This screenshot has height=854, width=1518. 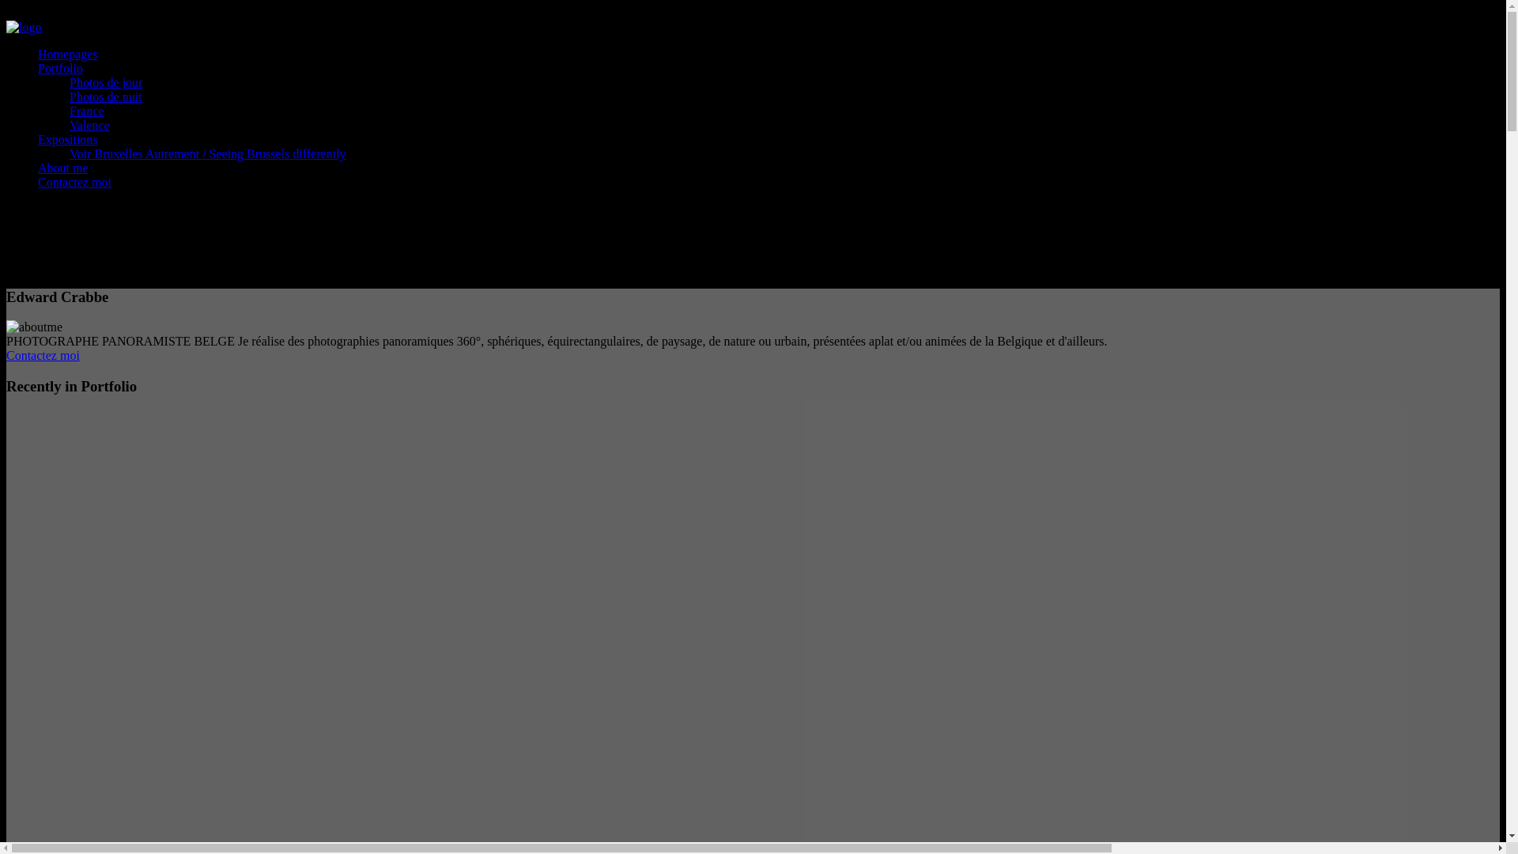 What do you see at coordinates (90, 125) in the screenshot?
I see `Valence` at bounding box center [90, 125].